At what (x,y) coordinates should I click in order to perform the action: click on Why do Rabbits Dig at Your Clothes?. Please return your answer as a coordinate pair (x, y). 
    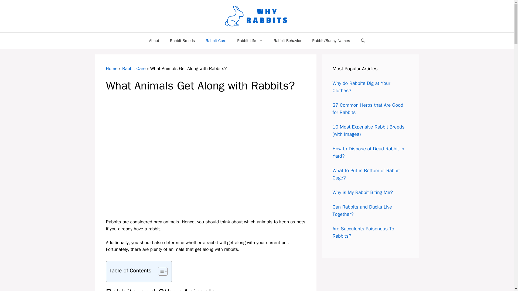
    Looking at the image, I should click on (361, 87).